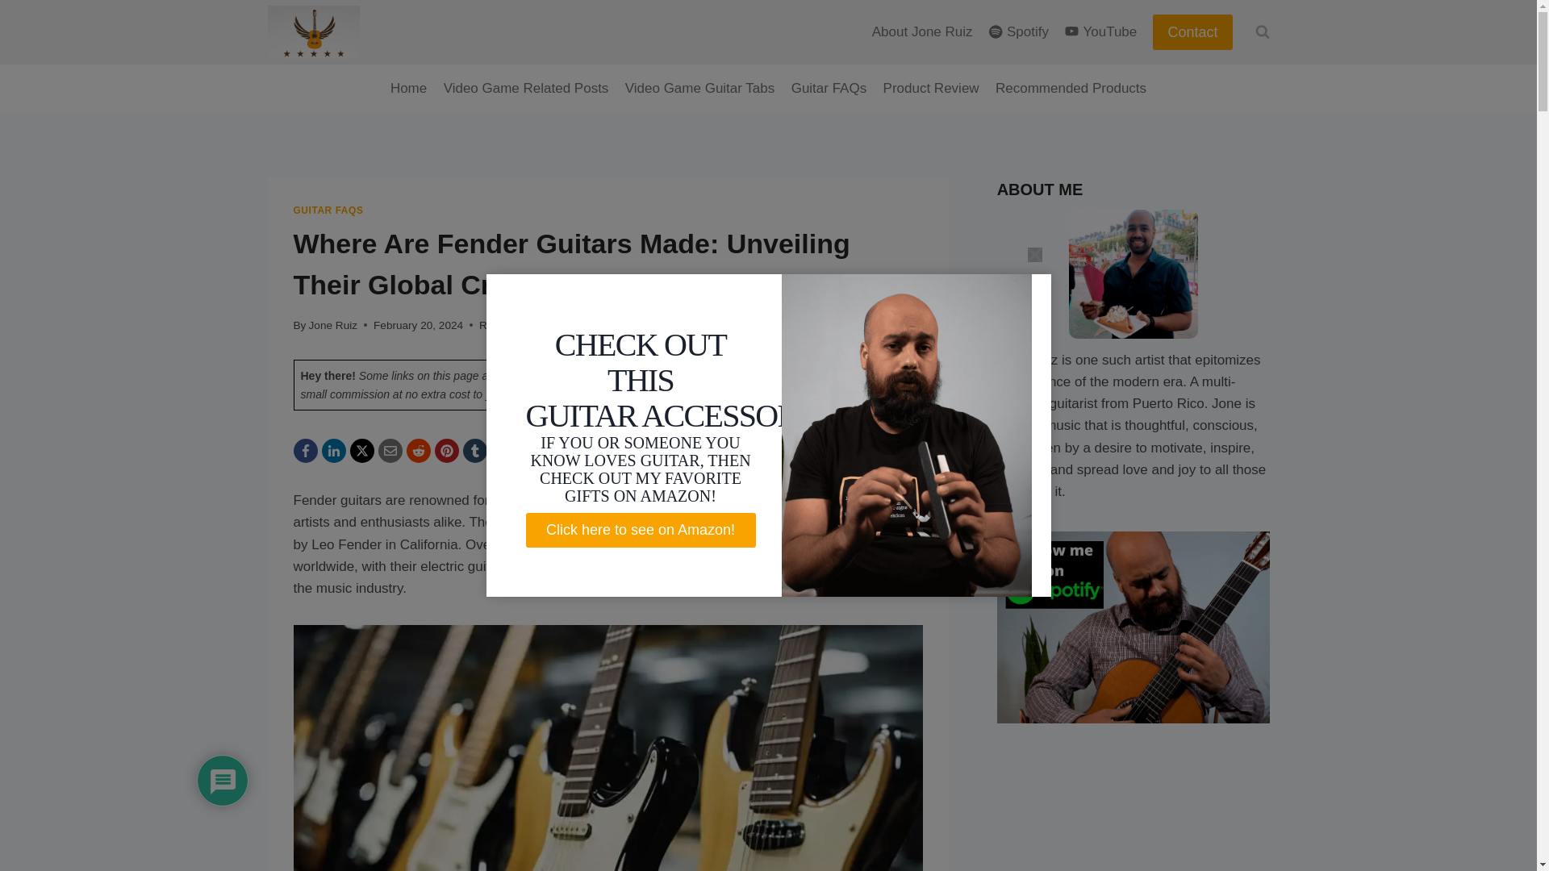 This screenshot has height=871, width=1549. What do you see at coordinates (922, 32) in the screenshot?
I see `About Jone Ruiz` at bounding box center [922, 32].